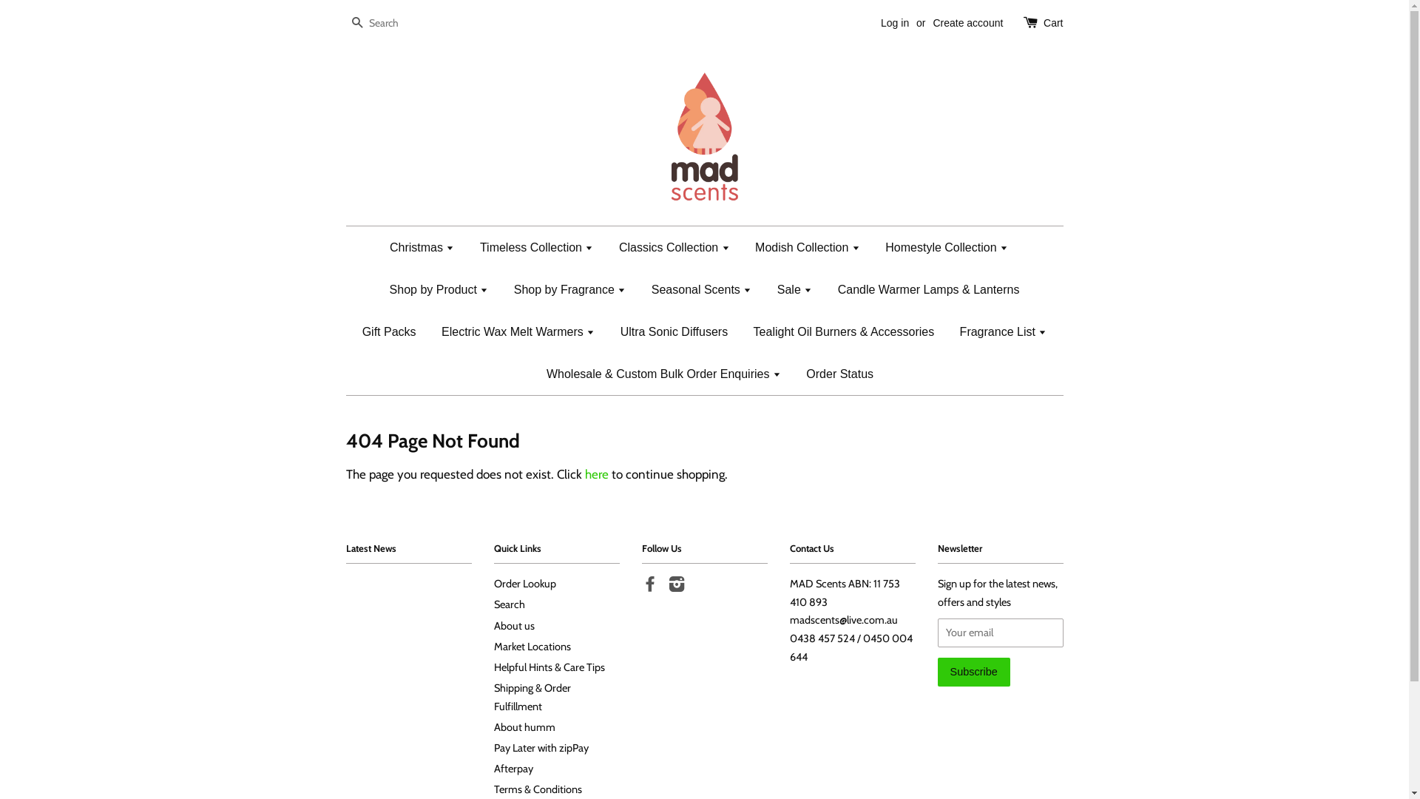 The width and height of the screenshot is (1420, 799). I want to click on Gift Packs, so click(389, 331).